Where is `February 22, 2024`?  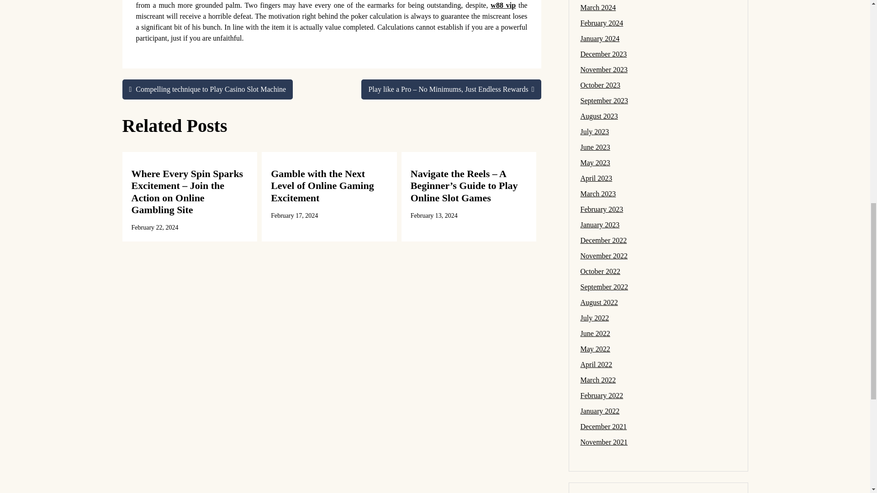 February 22, 2024 is located at coordinates (155, 227).